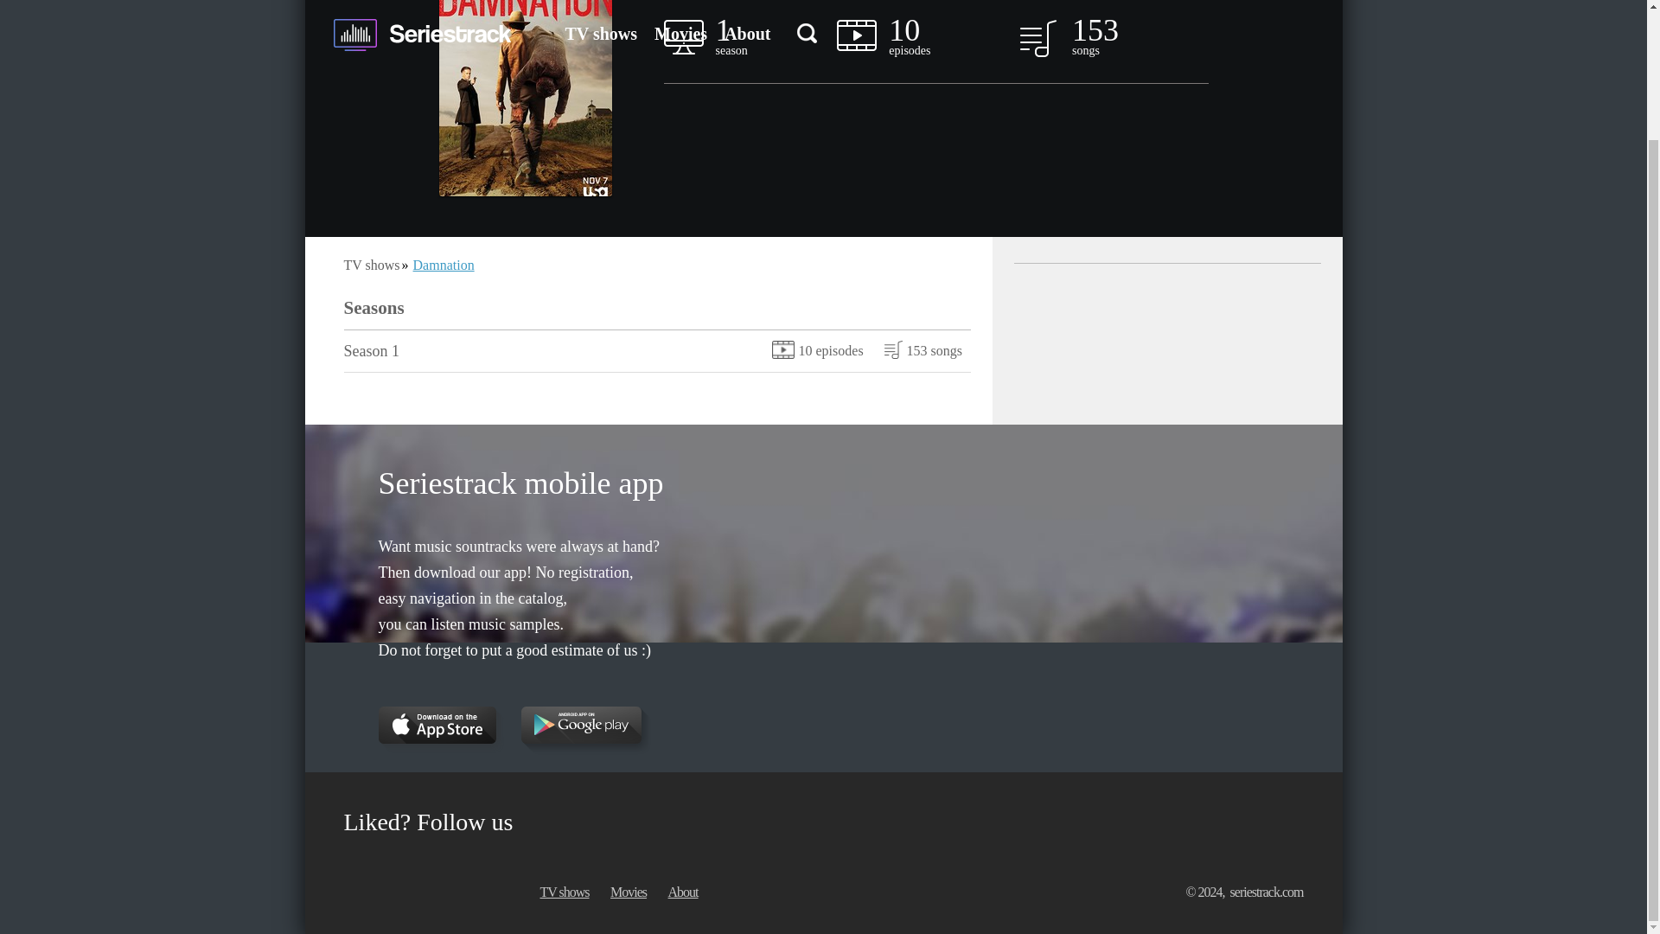 The width and height of the screenshot is (1660, 934). What do you see at coordinates (661, 351) in the screenshot?
I see `About` at bounding box center [661, 351].